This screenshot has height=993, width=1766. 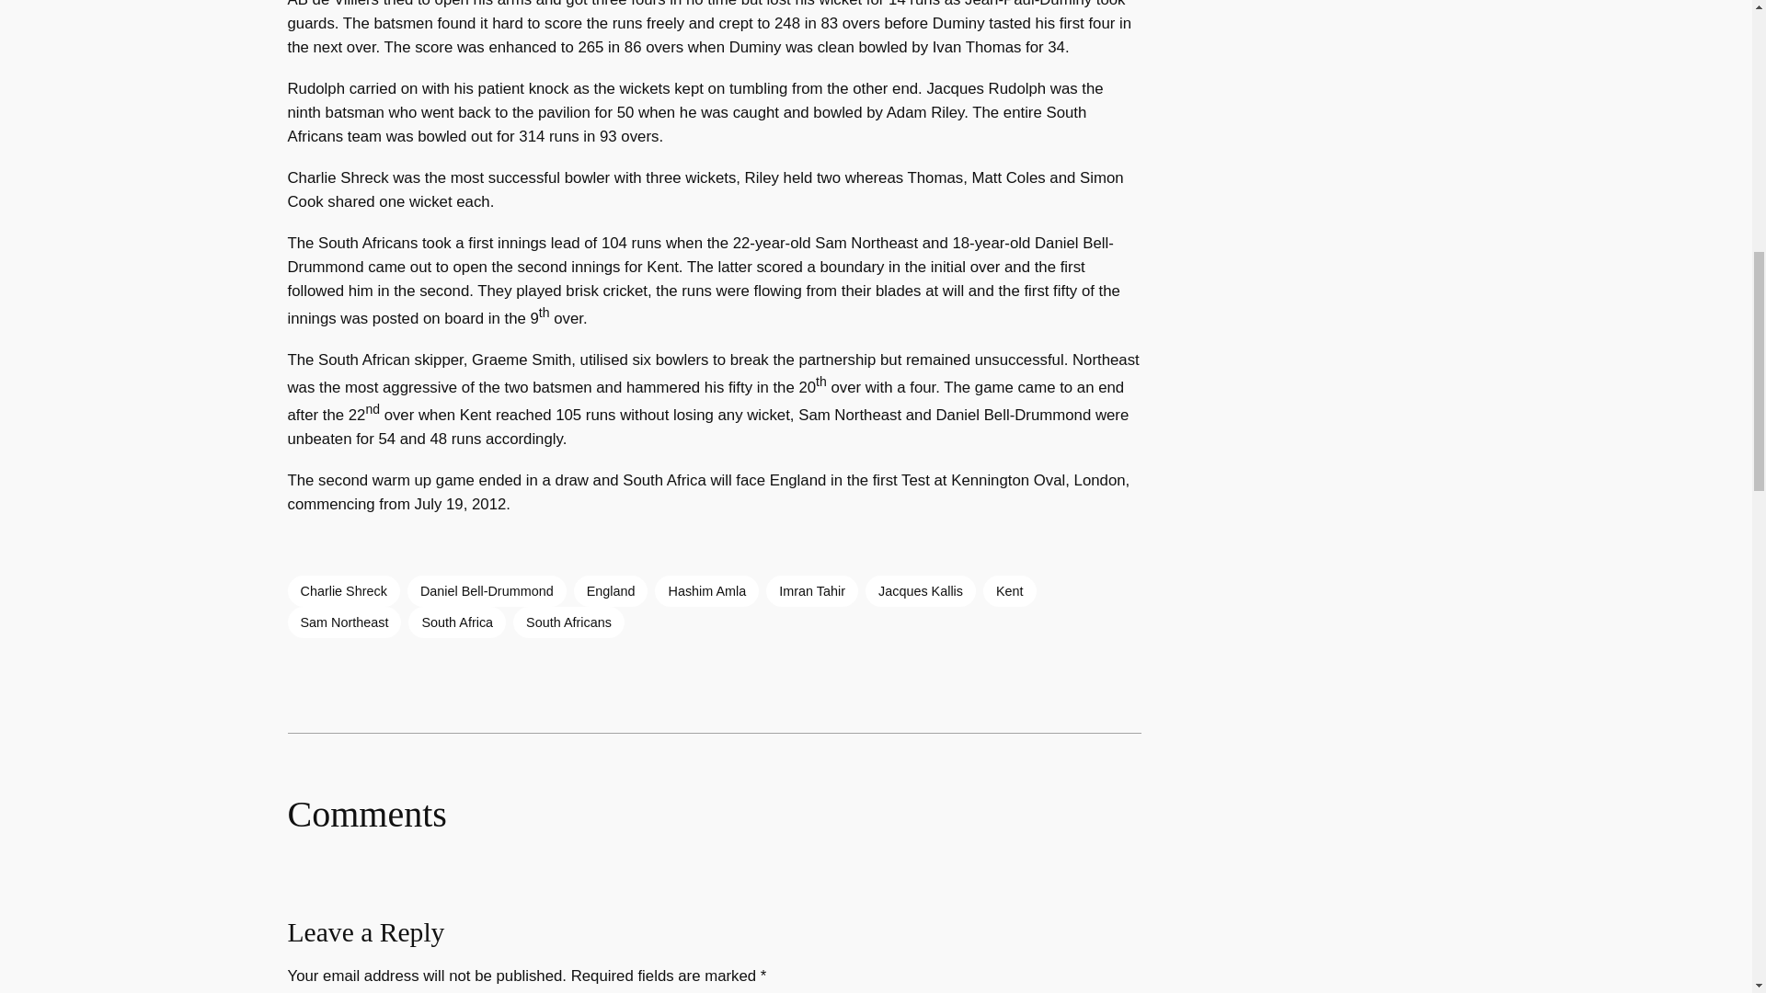 I want to click on Kent, so click(x=1010, y=590).